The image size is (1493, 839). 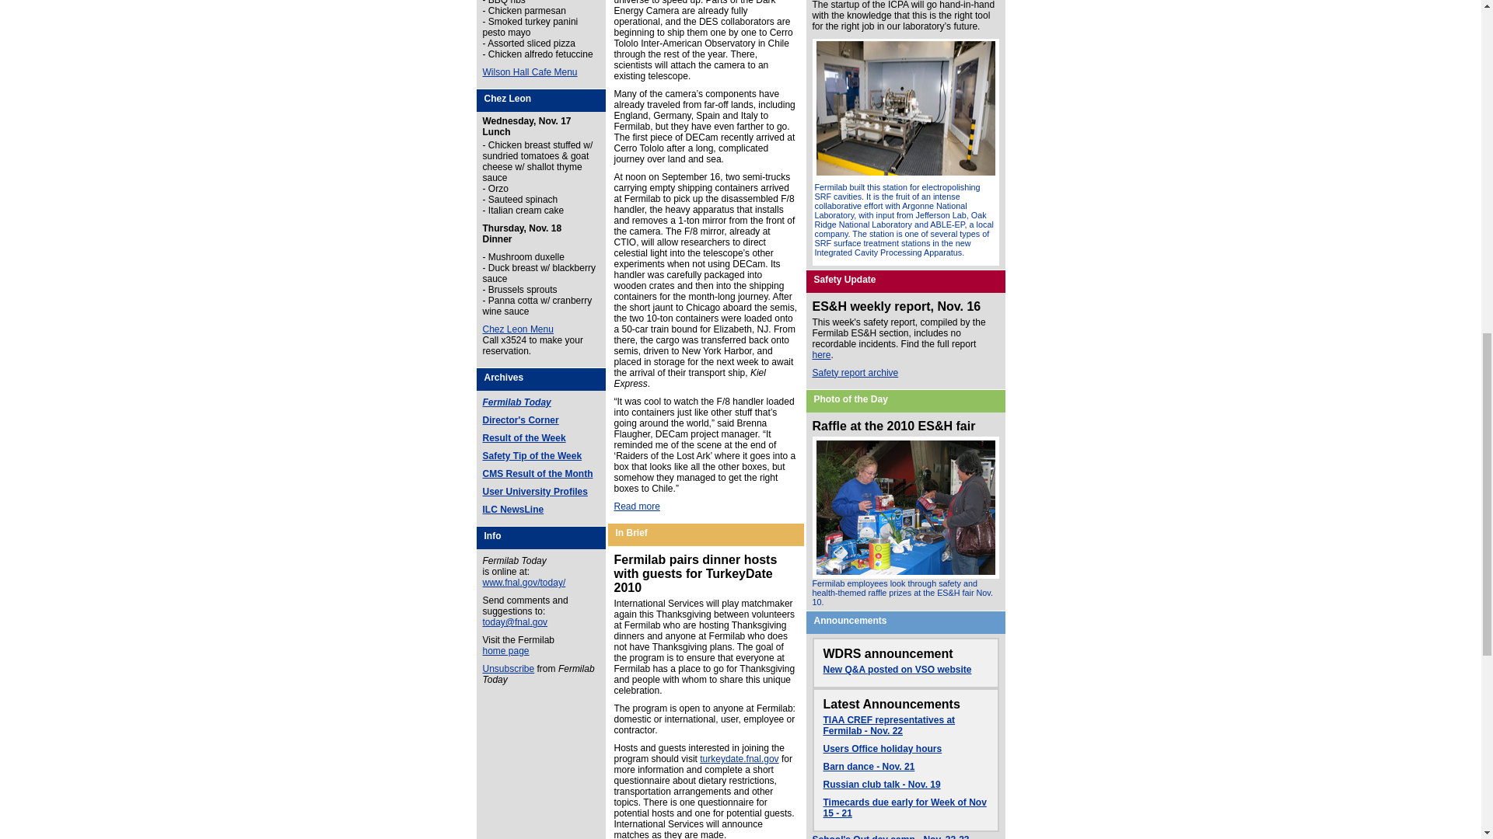 I want to click on Unsubscribe, so click(x=509, y=669).